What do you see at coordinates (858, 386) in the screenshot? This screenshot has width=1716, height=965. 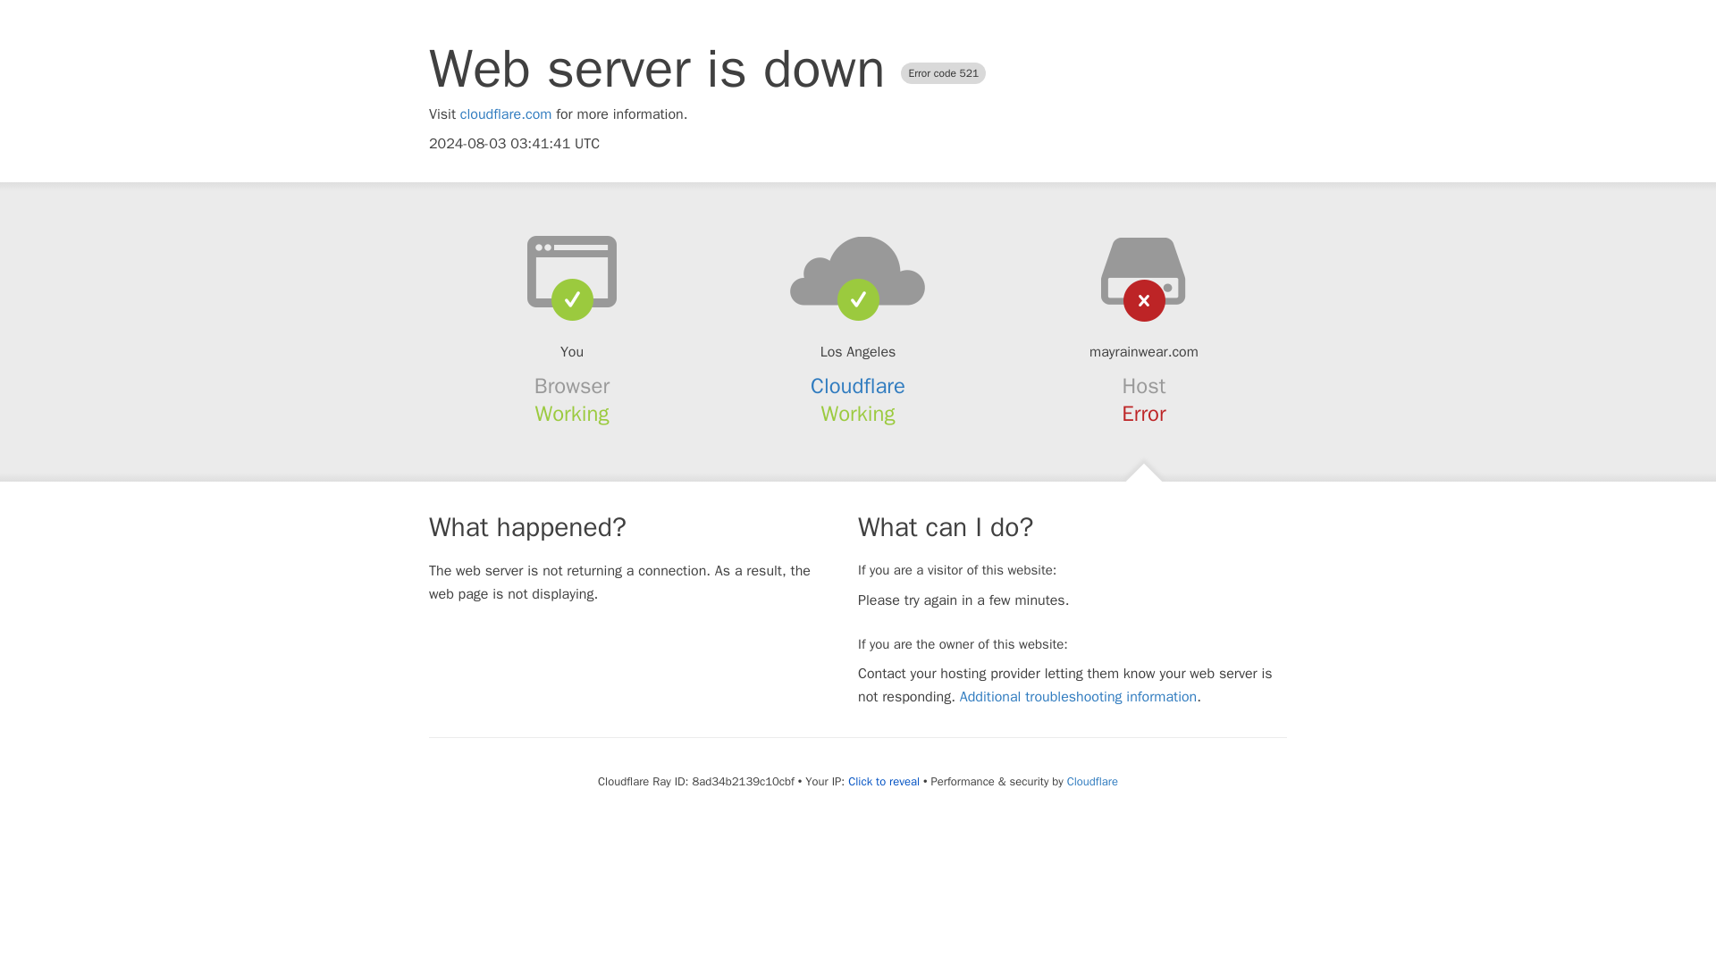 I see `Cloudflare` at bounding box center [858, 386].